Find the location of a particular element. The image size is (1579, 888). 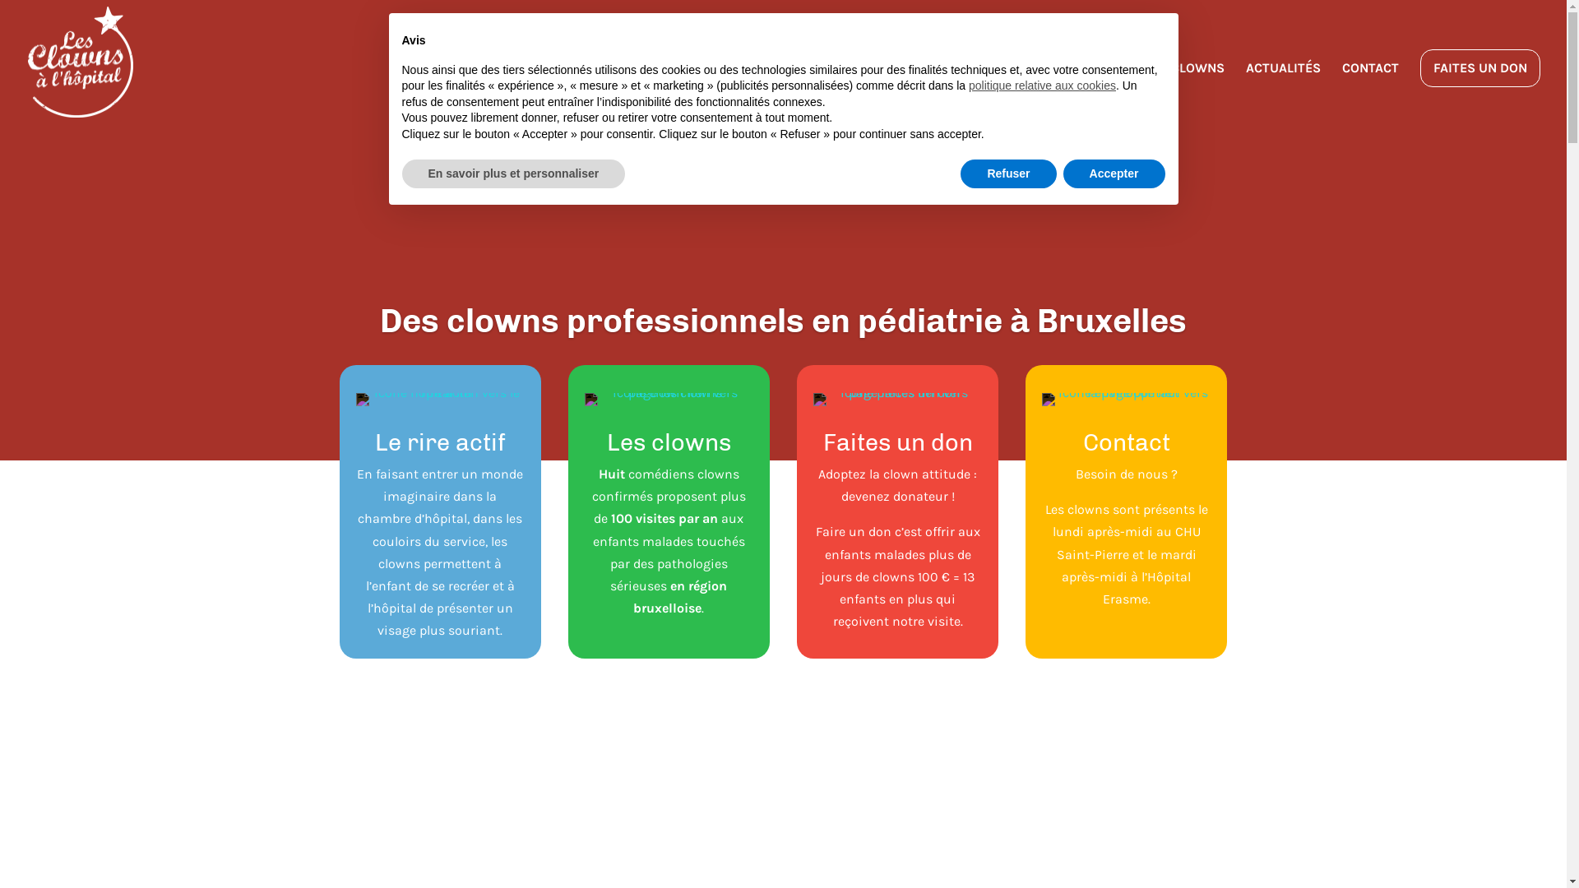

LES CLOWNS is located at coordinates (1185, 93).